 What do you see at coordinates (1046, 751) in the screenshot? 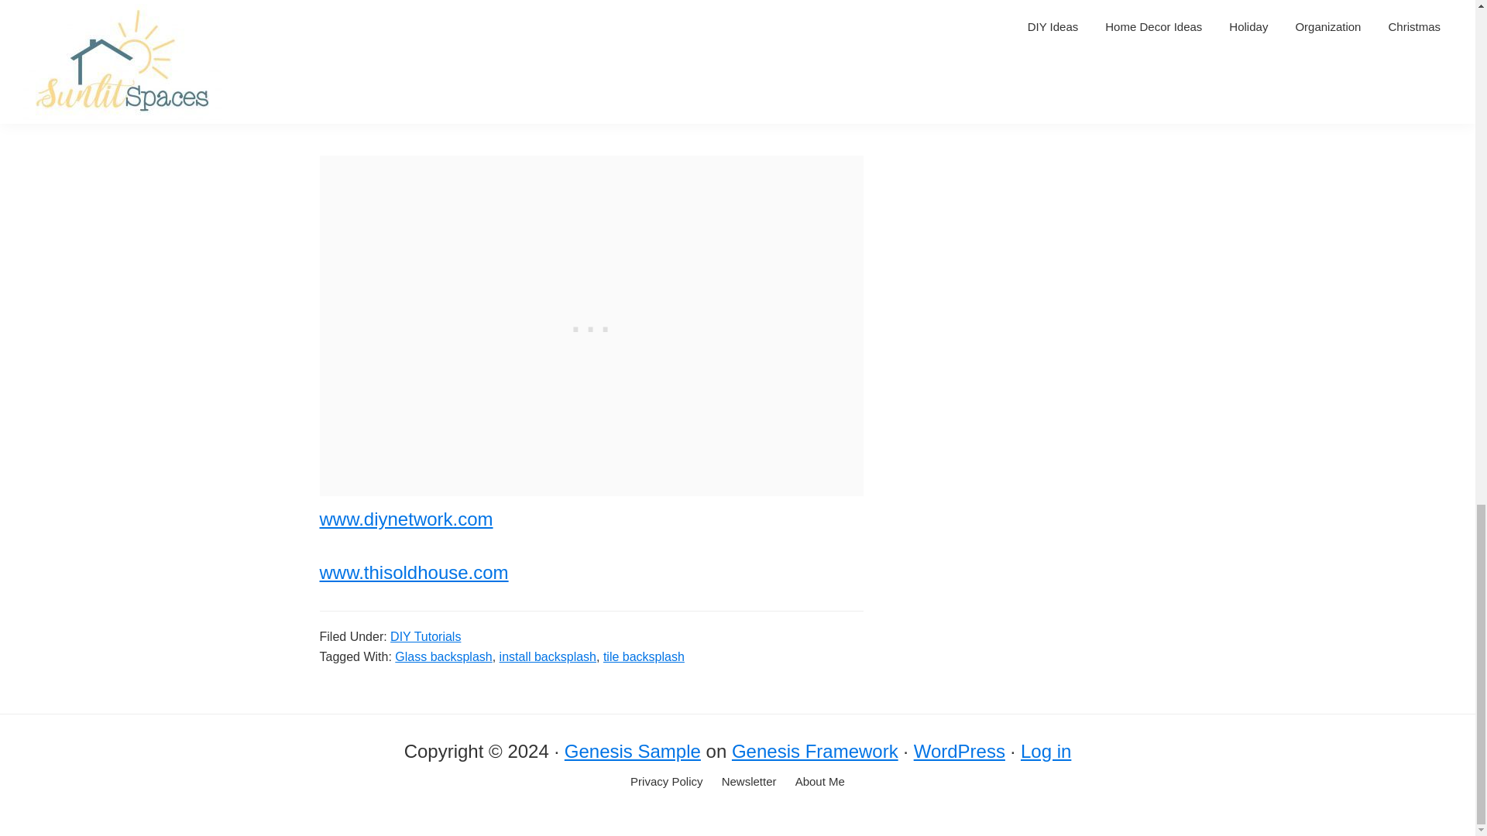
I see `Log in` at bounding box center [1046, 751].